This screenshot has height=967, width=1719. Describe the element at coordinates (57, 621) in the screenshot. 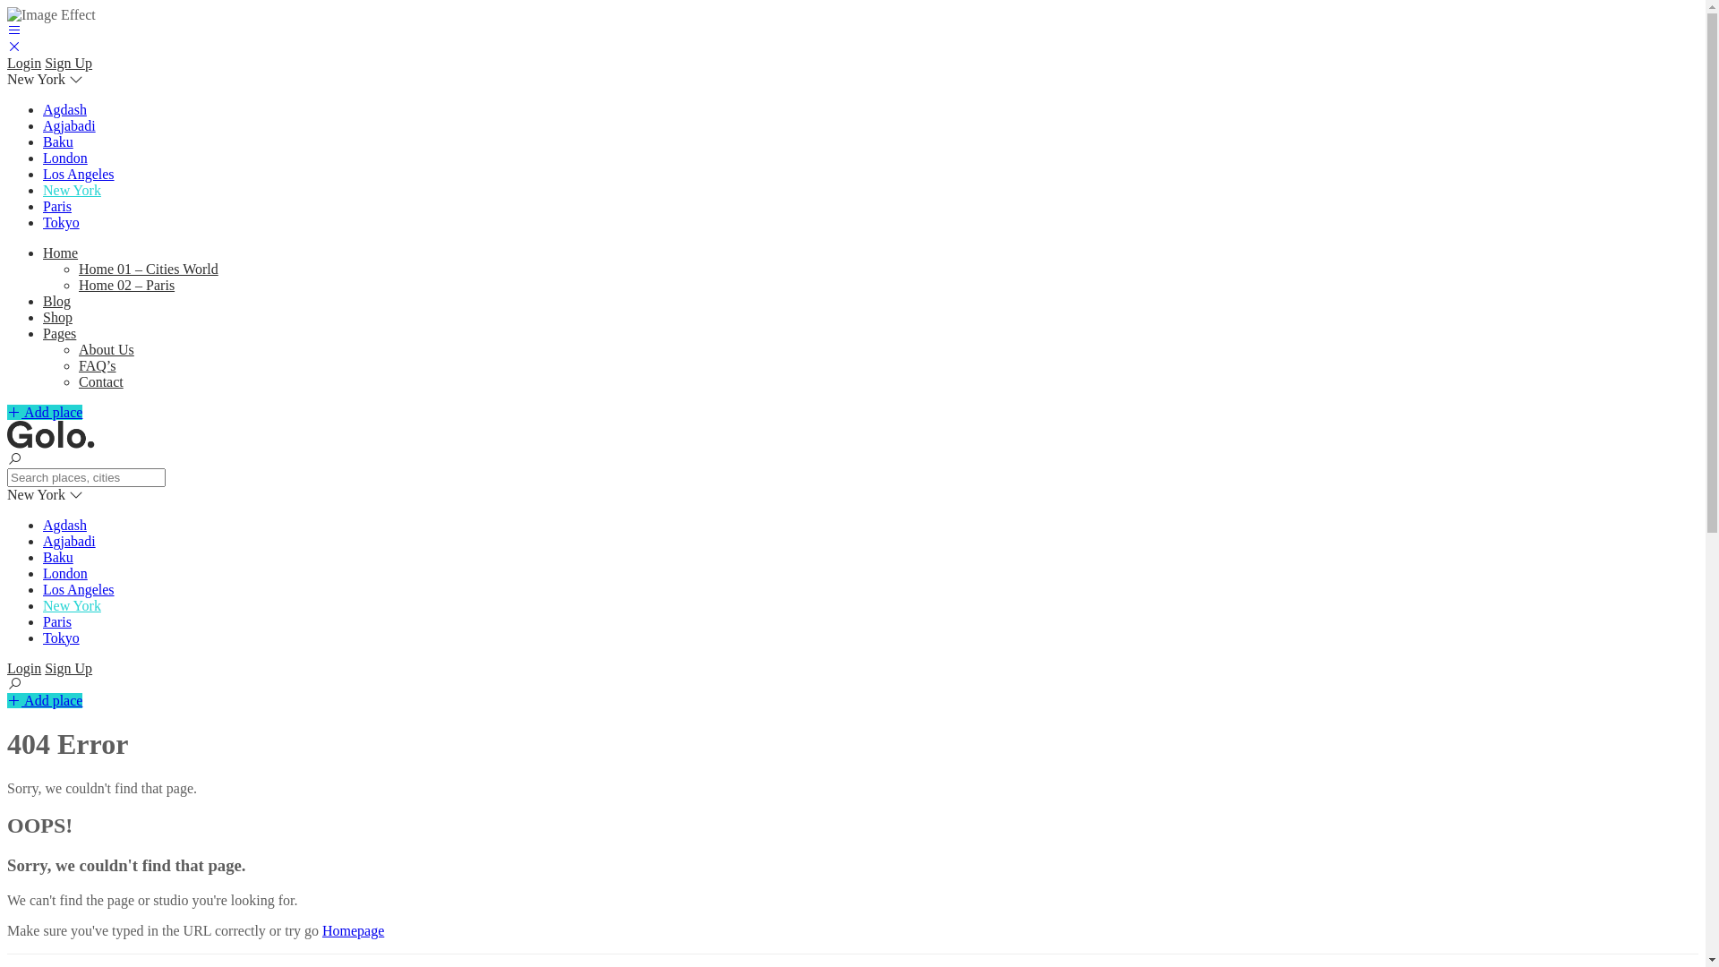

I see `Paris` at that location.